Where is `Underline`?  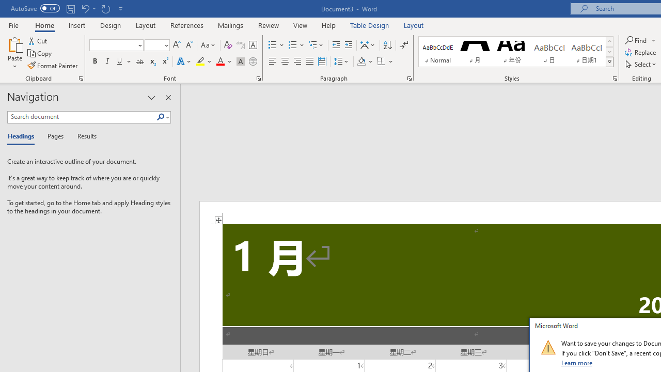 Underline is located at coordinates (120, 62).